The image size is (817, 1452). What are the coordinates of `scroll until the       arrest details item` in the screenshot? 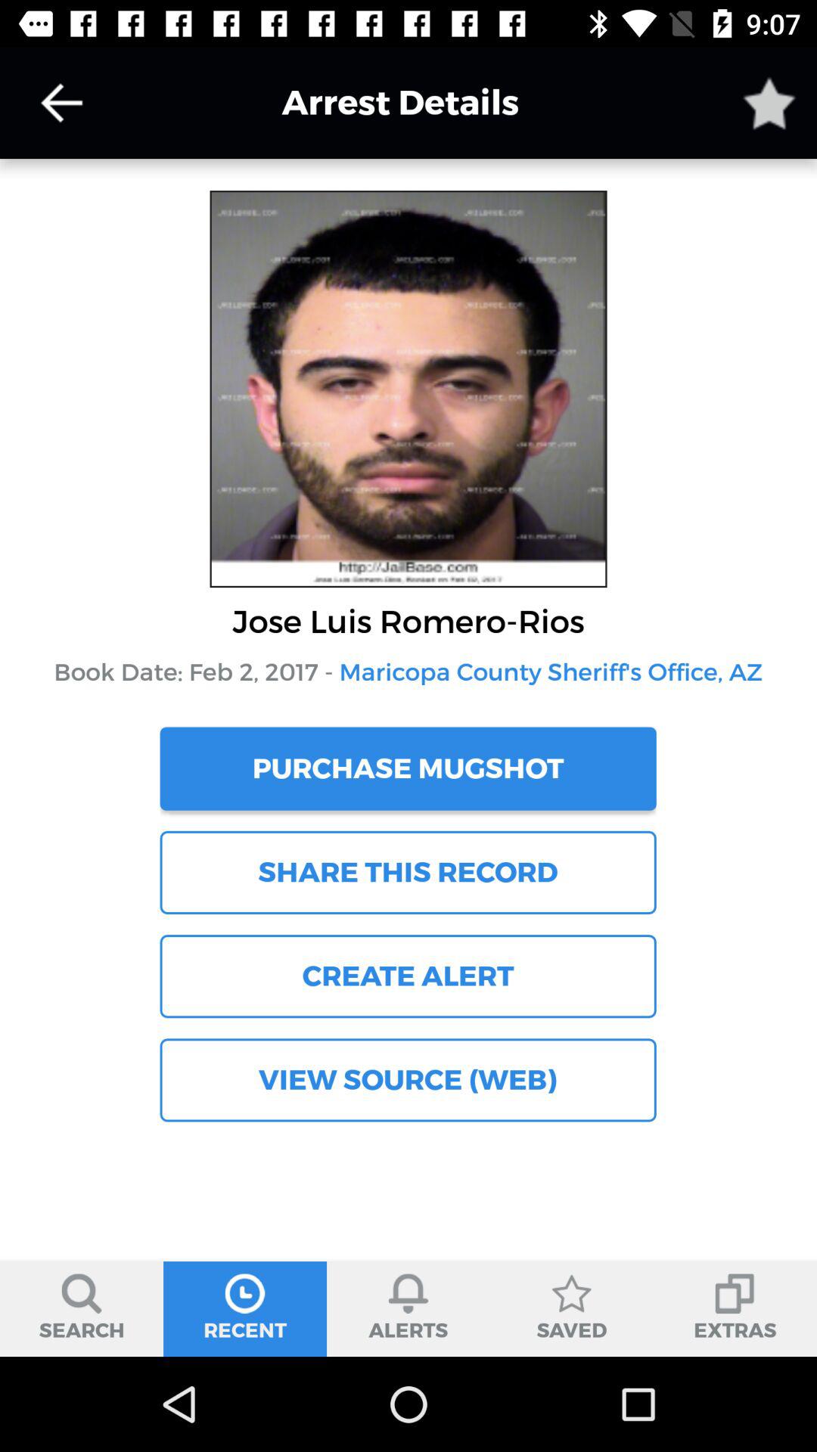 It's located at (377, 103).